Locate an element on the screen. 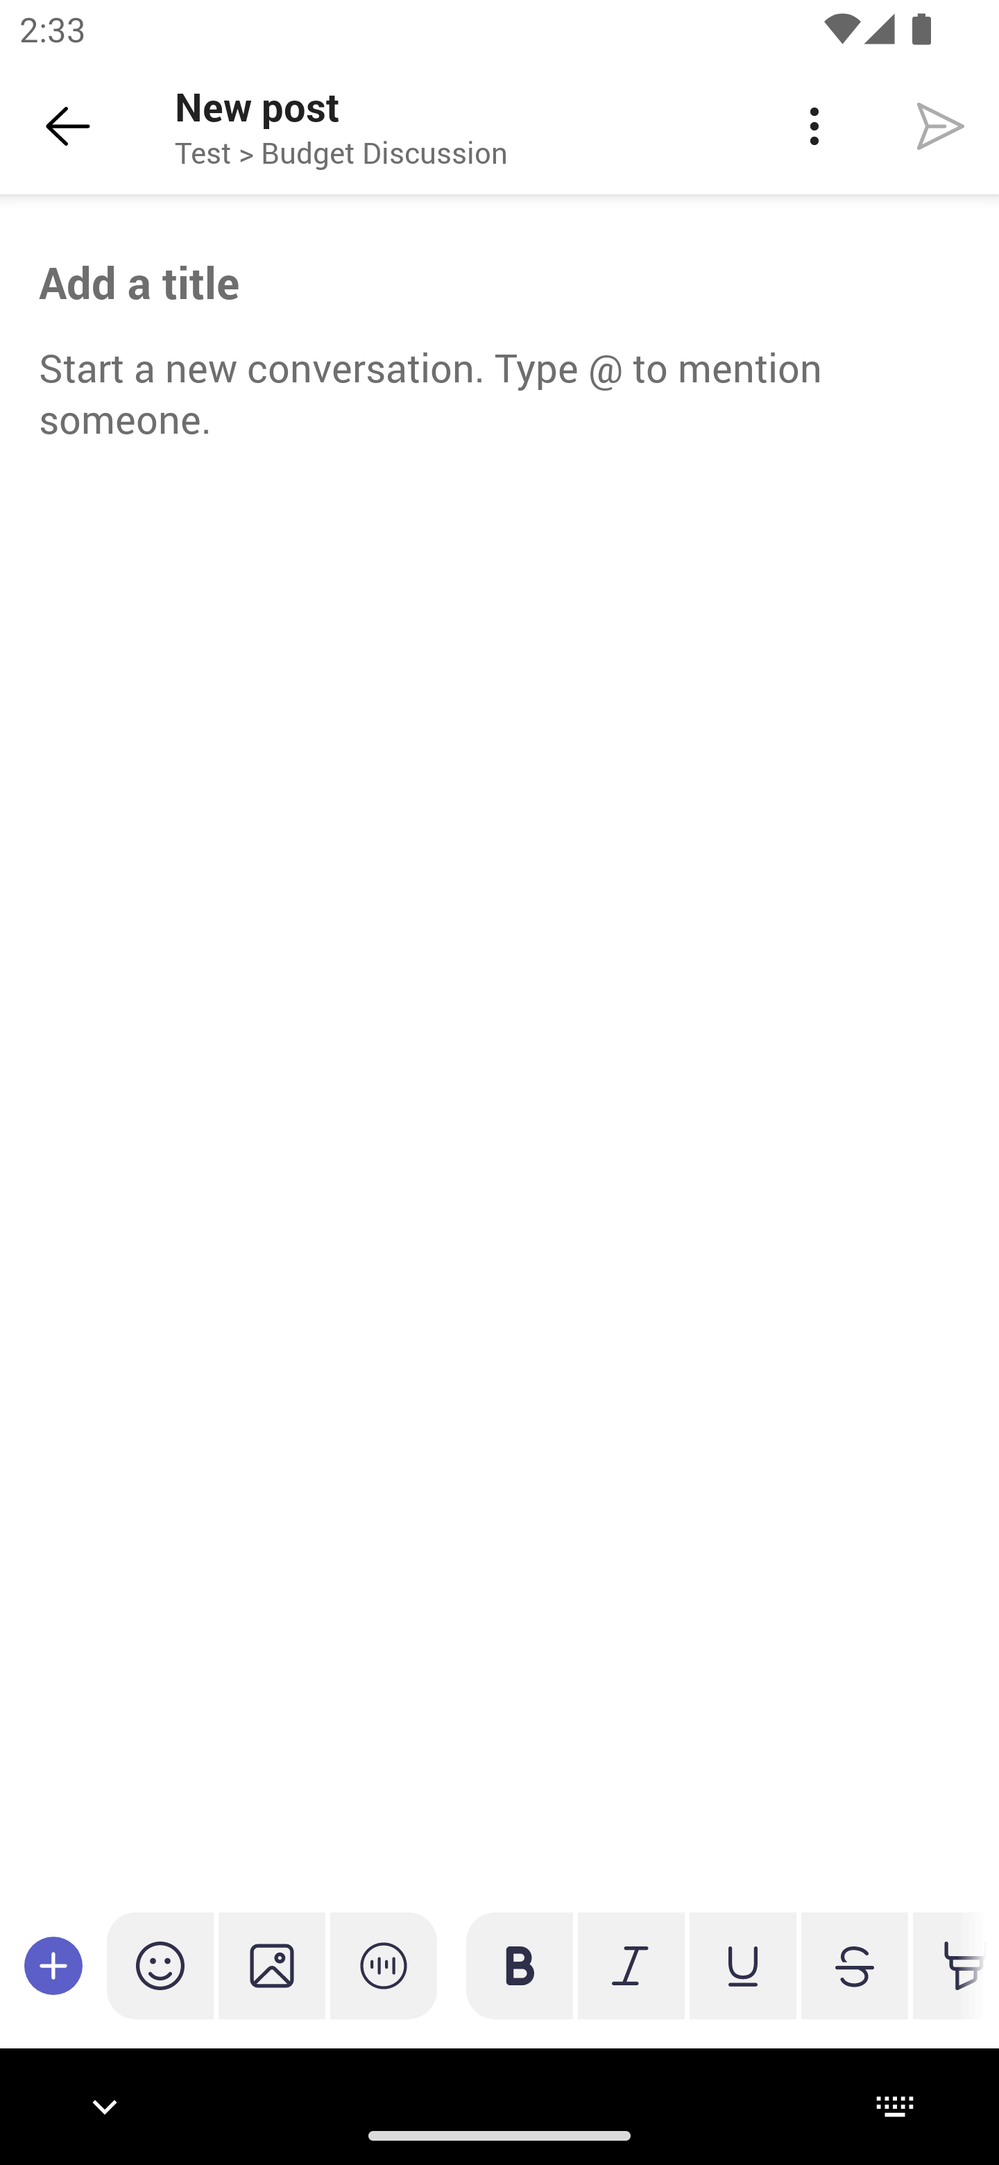 The height and width of the screenshot is (2165, 999). Media is located at coordinates (272, 1965).